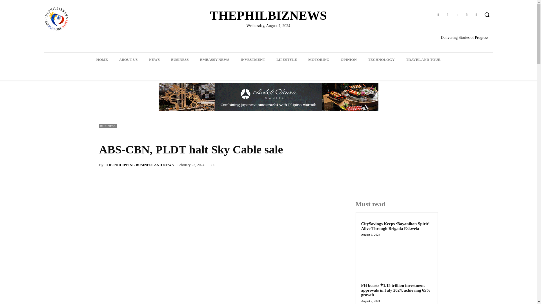 Image resolution: width=541 pixels, height=304 pixels. I want to click on EMBASSY NEWS, so click(214, 59).